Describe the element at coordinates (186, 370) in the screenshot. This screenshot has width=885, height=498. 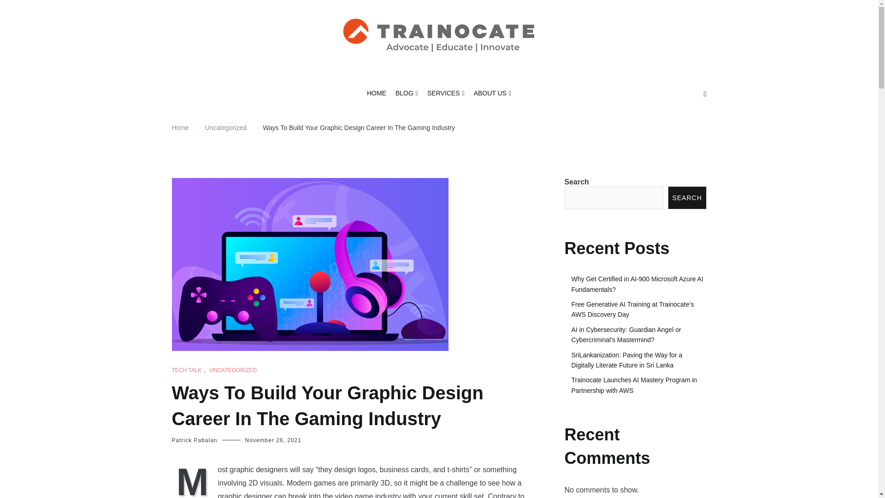
I see `TECH TALK` at that location.